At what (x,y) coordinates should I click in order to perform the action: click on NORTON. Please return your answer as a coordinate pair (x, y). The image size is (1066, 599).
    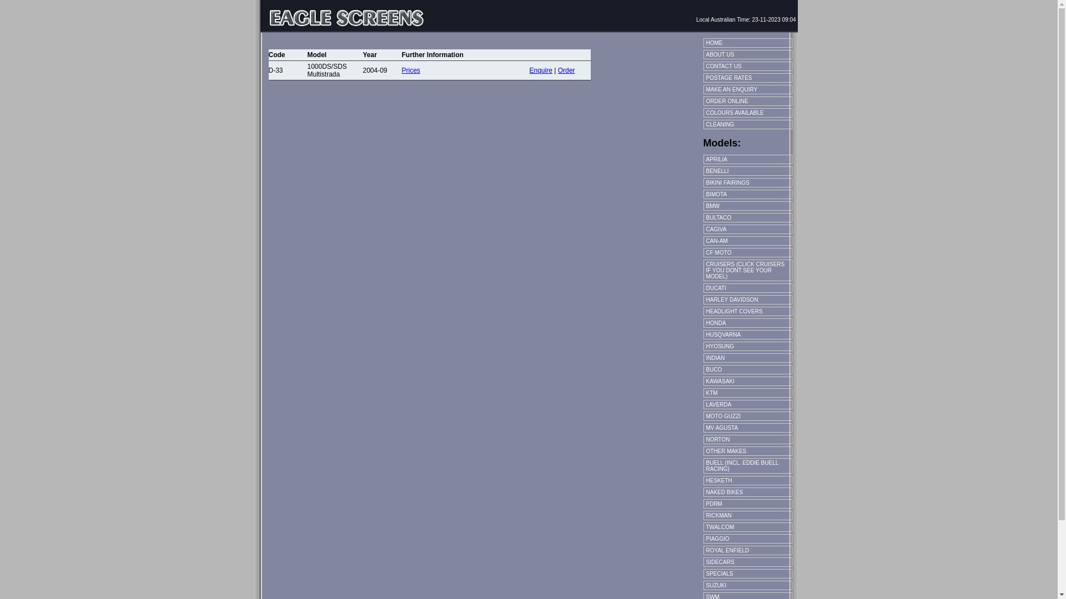
    Looking at the image, I should click on (747, 439).